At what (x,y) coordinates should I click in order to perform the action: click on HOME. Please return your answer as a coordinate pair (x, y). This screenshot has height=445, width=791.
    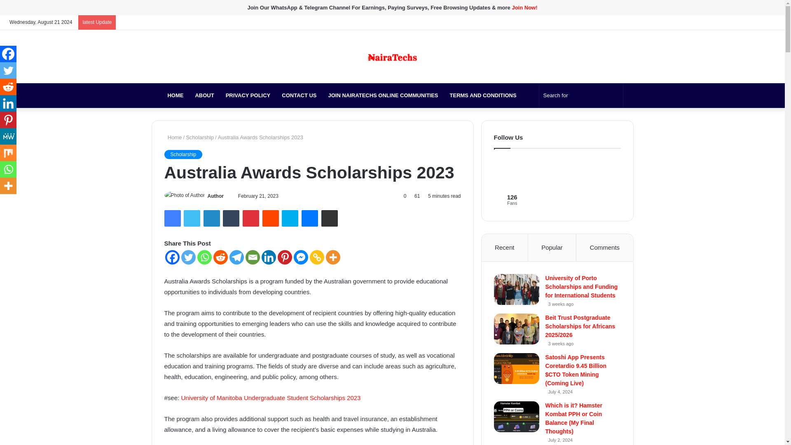
    Looking at the image, I should click on (175, 96).